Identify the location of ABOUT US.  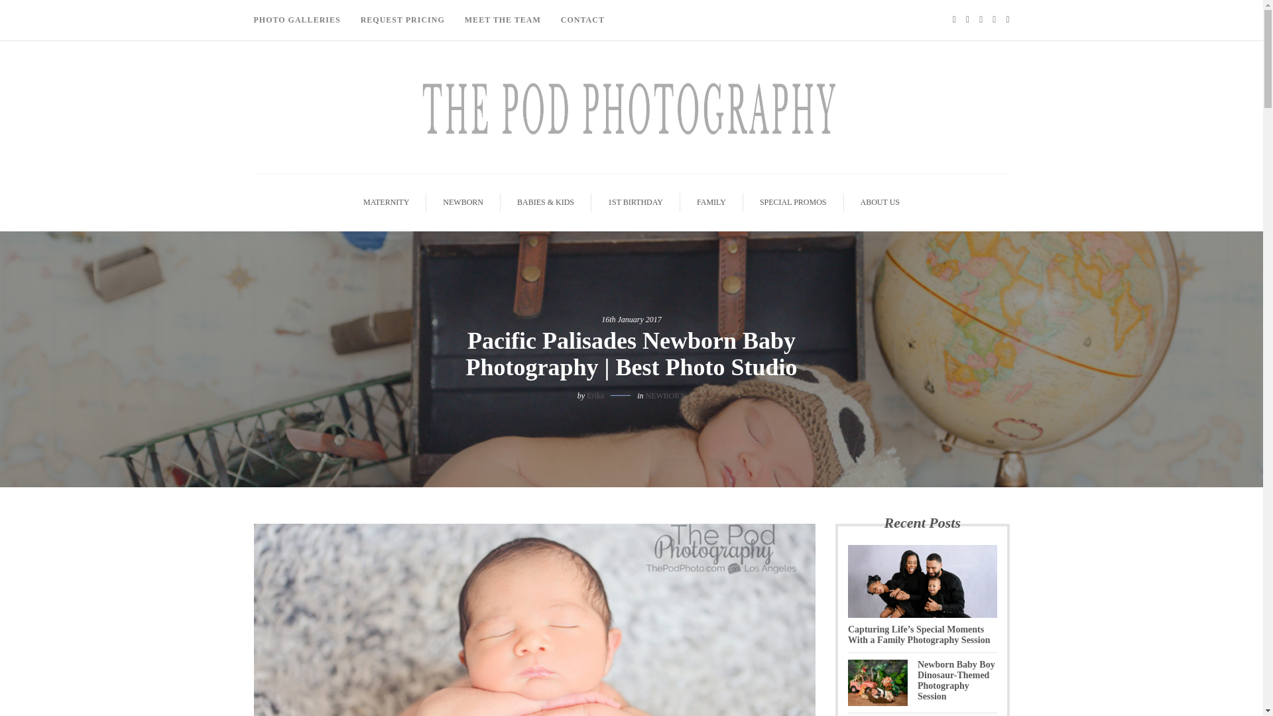
(880, 202).